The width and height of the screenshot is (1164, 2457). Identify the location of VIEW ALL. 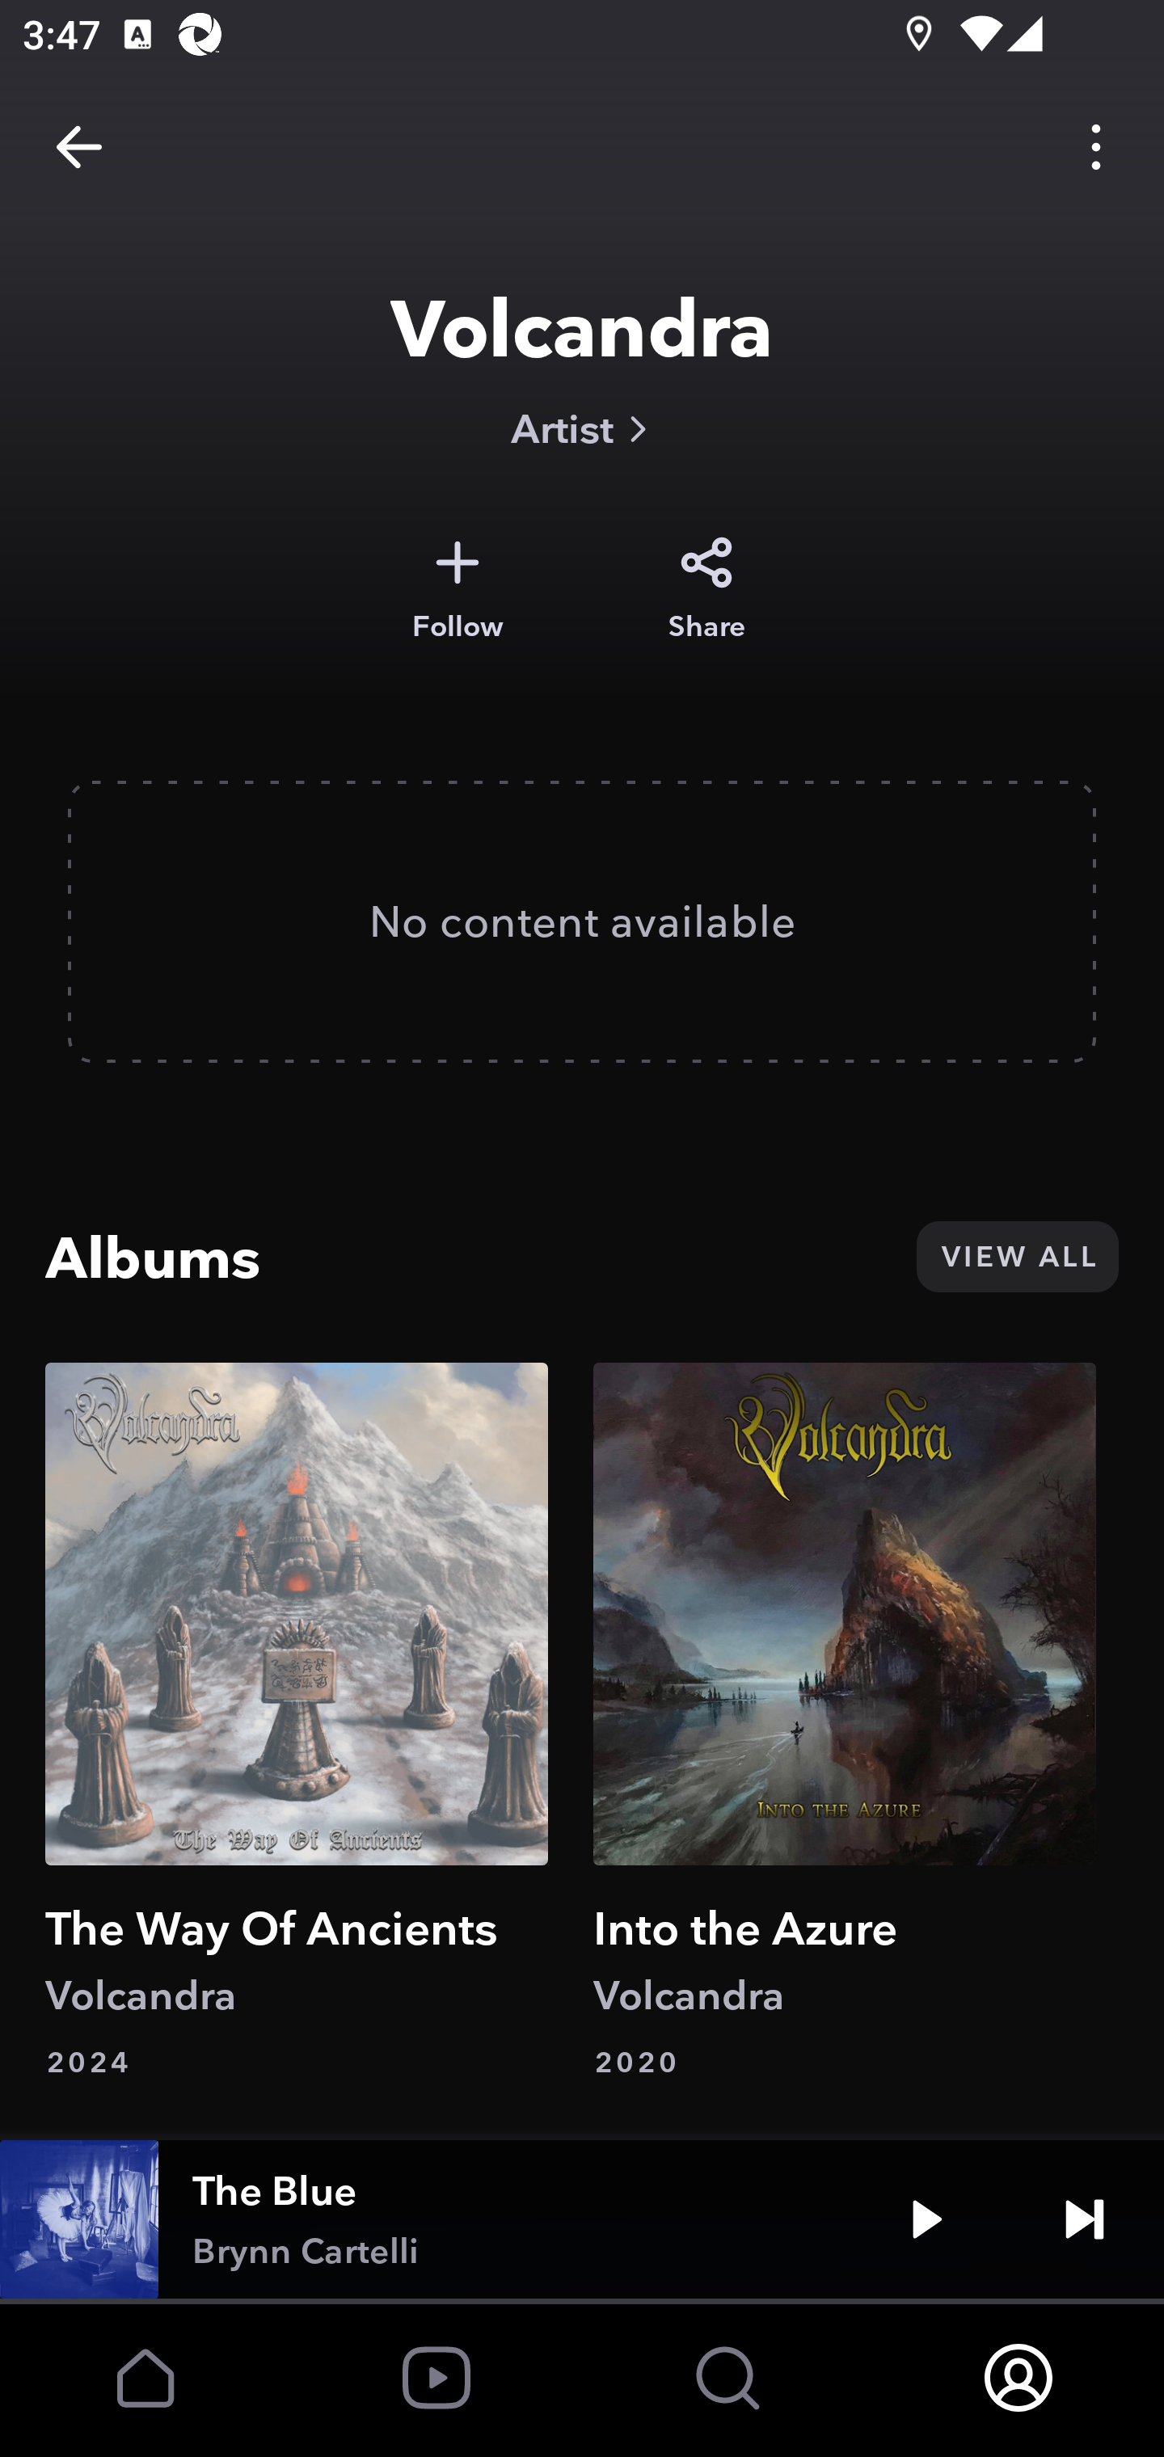
(1017, 1256).